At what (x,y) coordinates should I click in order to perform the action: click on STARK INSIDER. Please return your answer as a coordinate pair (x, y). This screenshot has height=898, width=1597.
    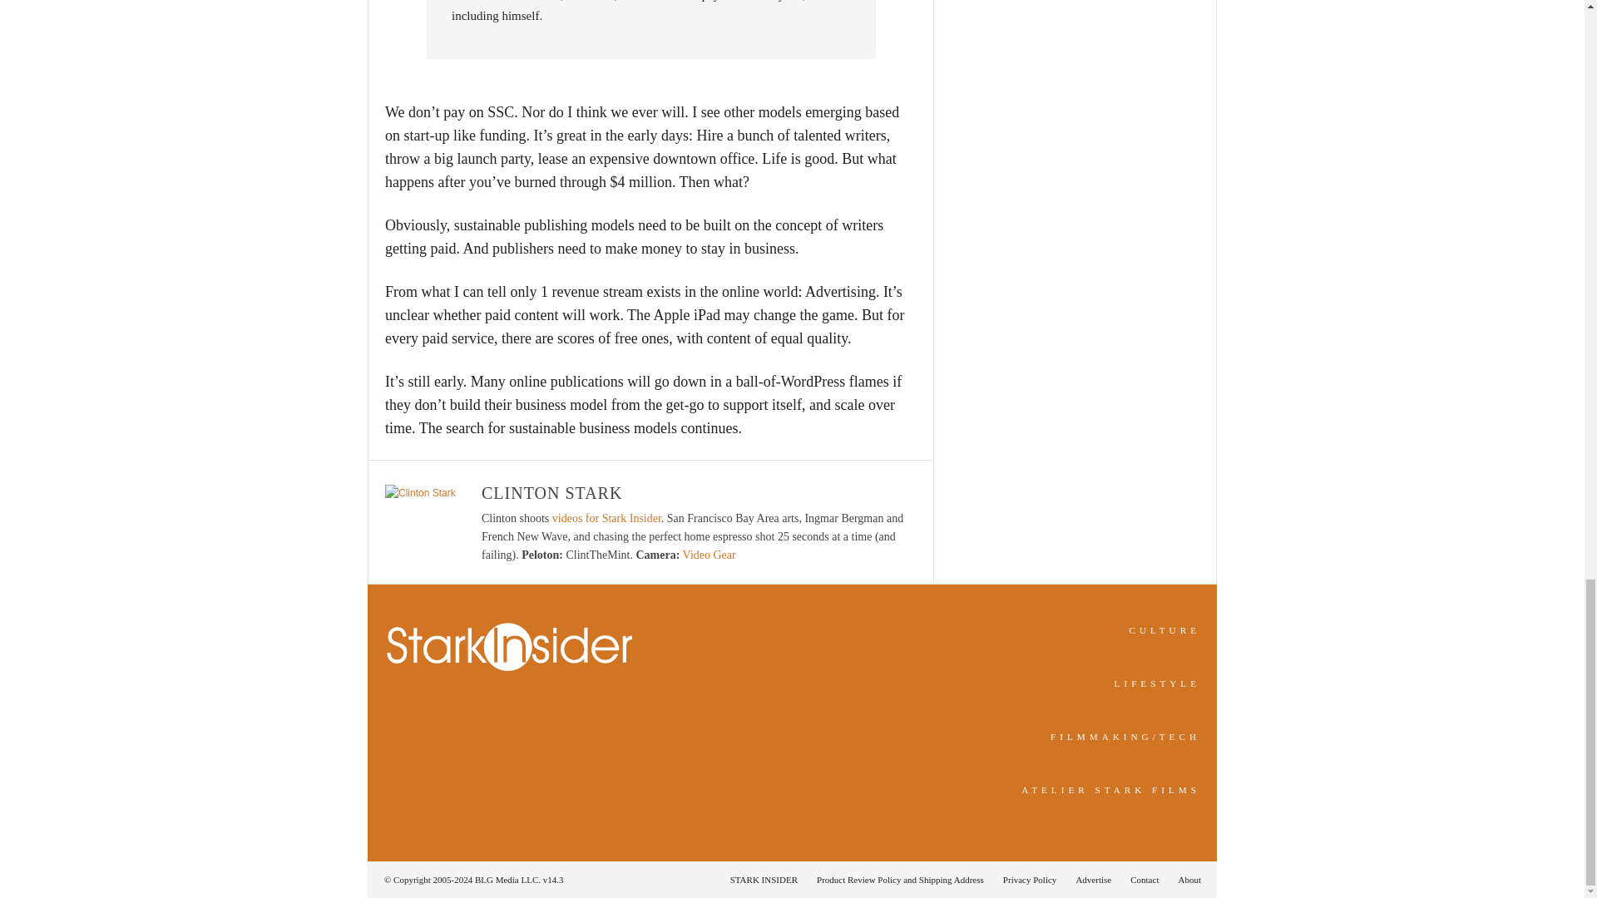
    Looking at the image, I should click on (764, 879).